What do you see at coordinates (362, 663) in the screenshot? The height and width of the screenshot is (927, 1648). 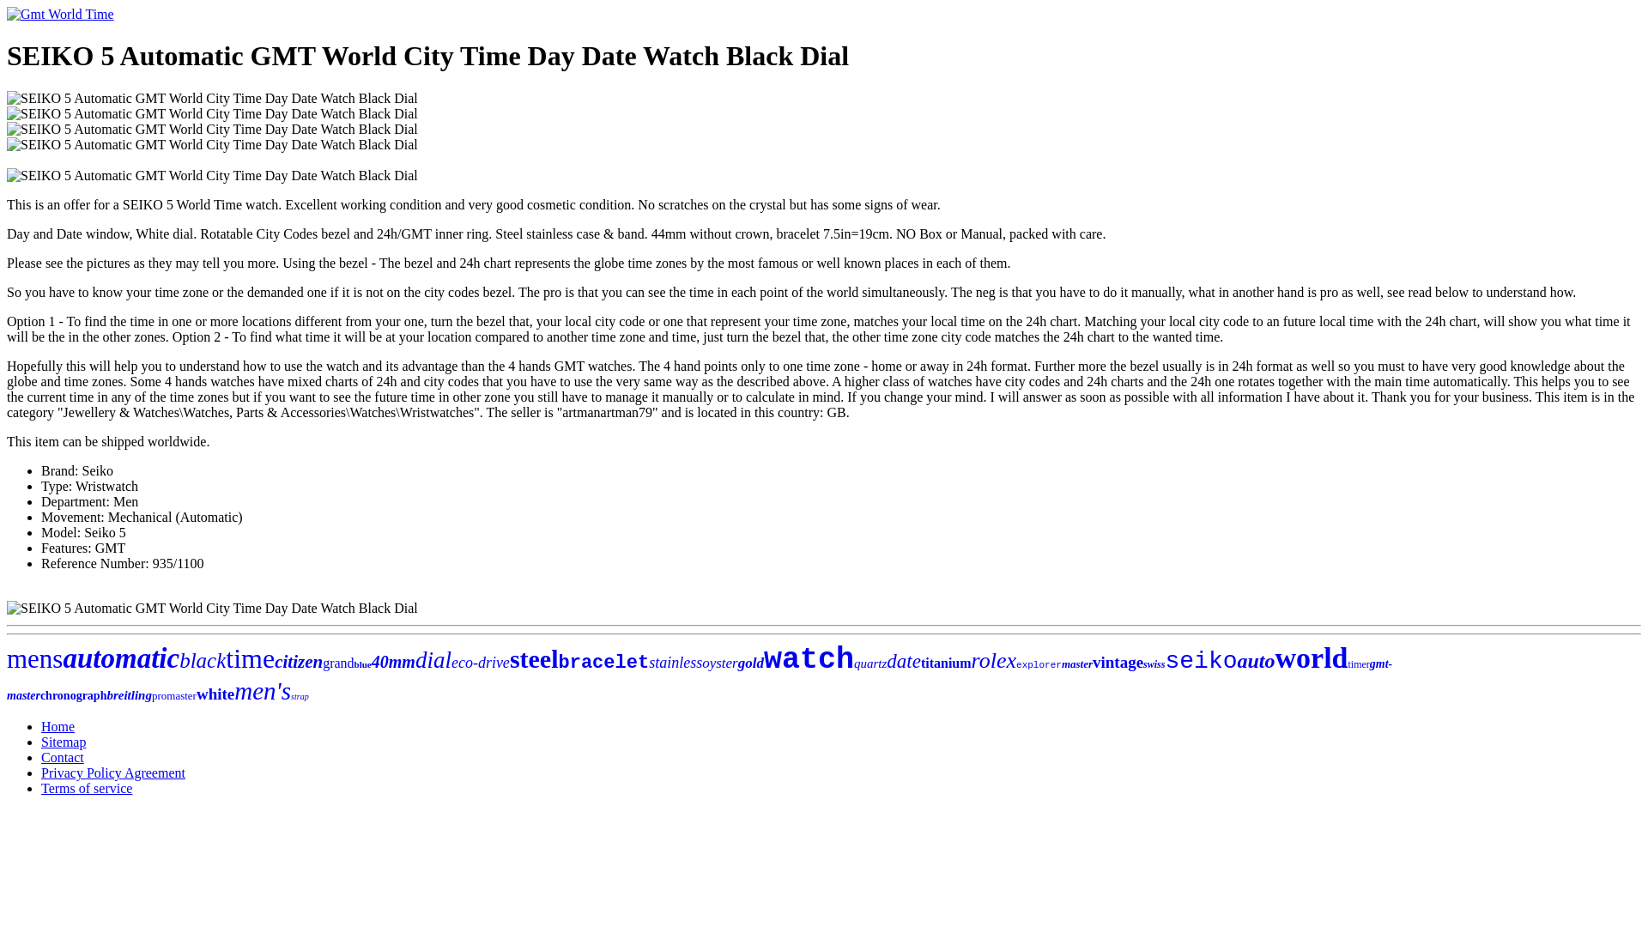 I see `blue` at bounding box center [362, 663].